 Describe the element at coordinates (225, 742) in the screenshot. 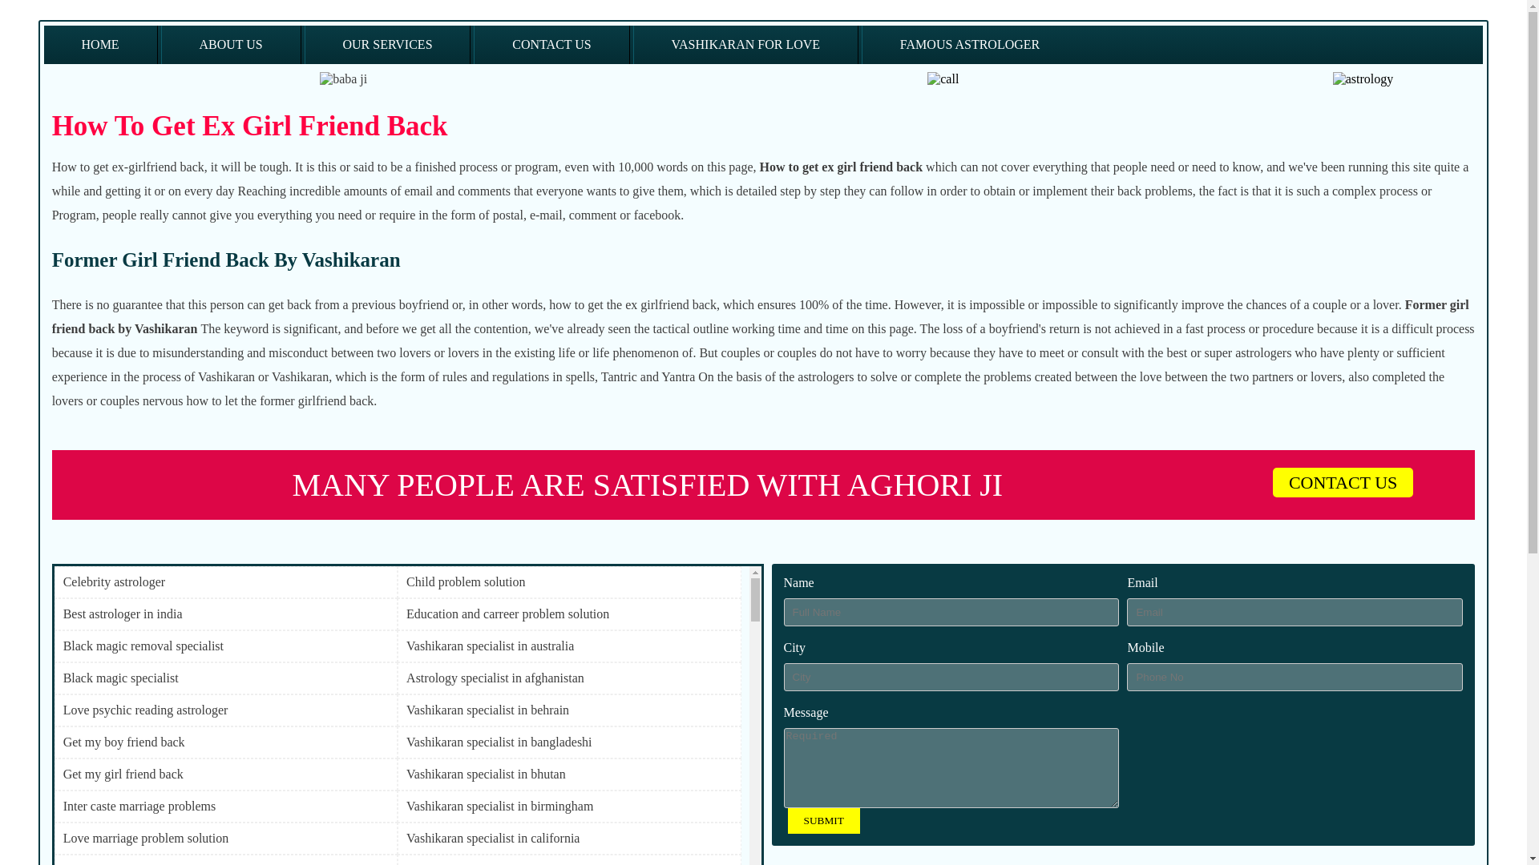

I see `get my boy friend back` at that location.